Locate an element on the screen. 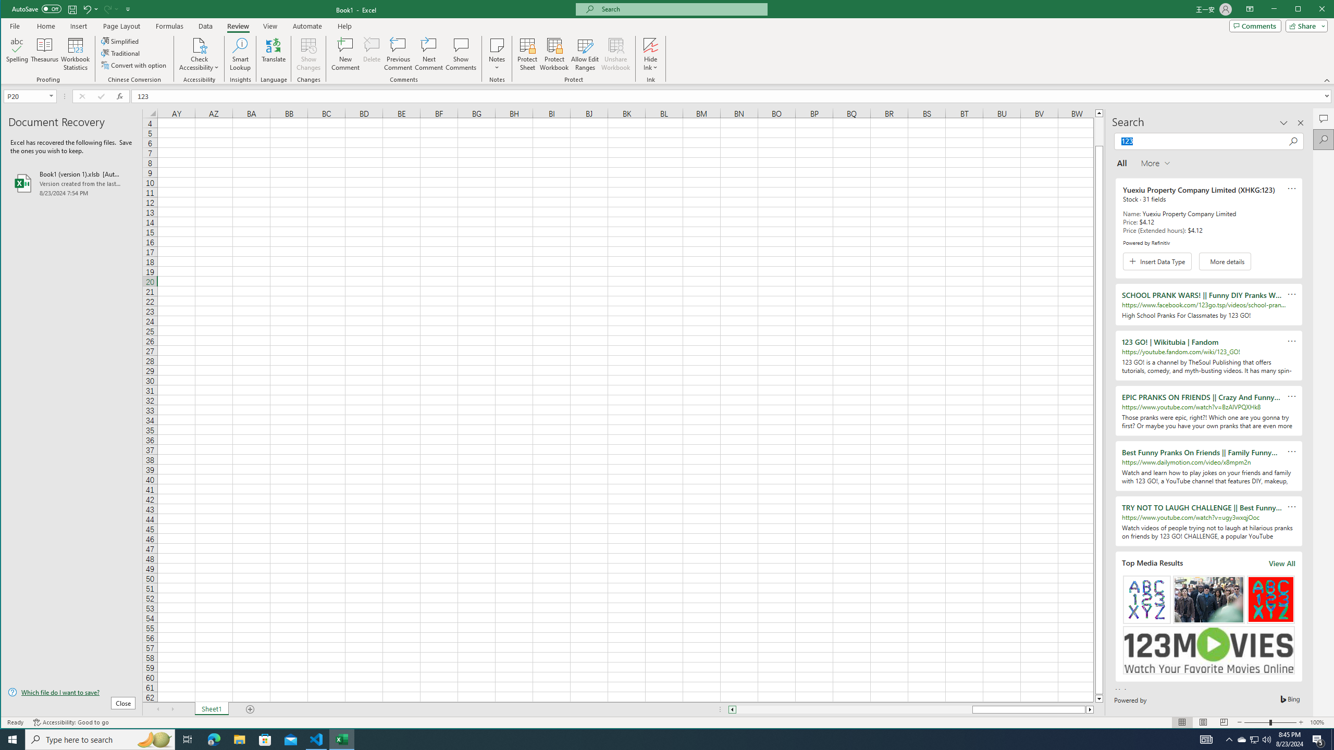 The height and width of the screenshot is (750, 1334). Traditional is located at coordinates (121, 53).